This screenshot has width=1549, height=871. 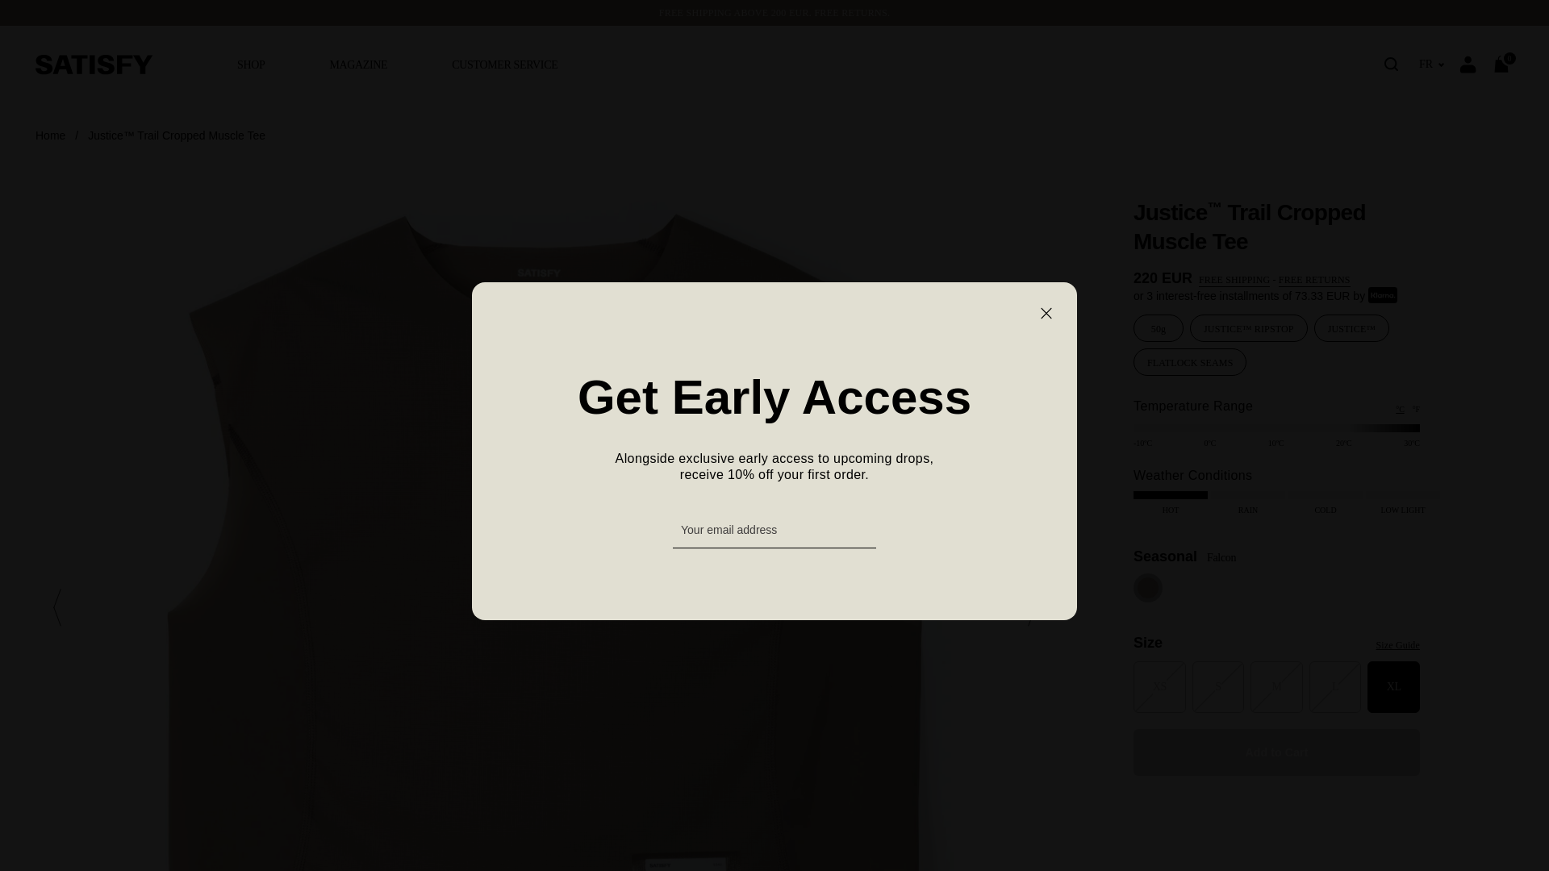 I want to click on CUSTOMER SERVICE, so click(x=505, y=65).